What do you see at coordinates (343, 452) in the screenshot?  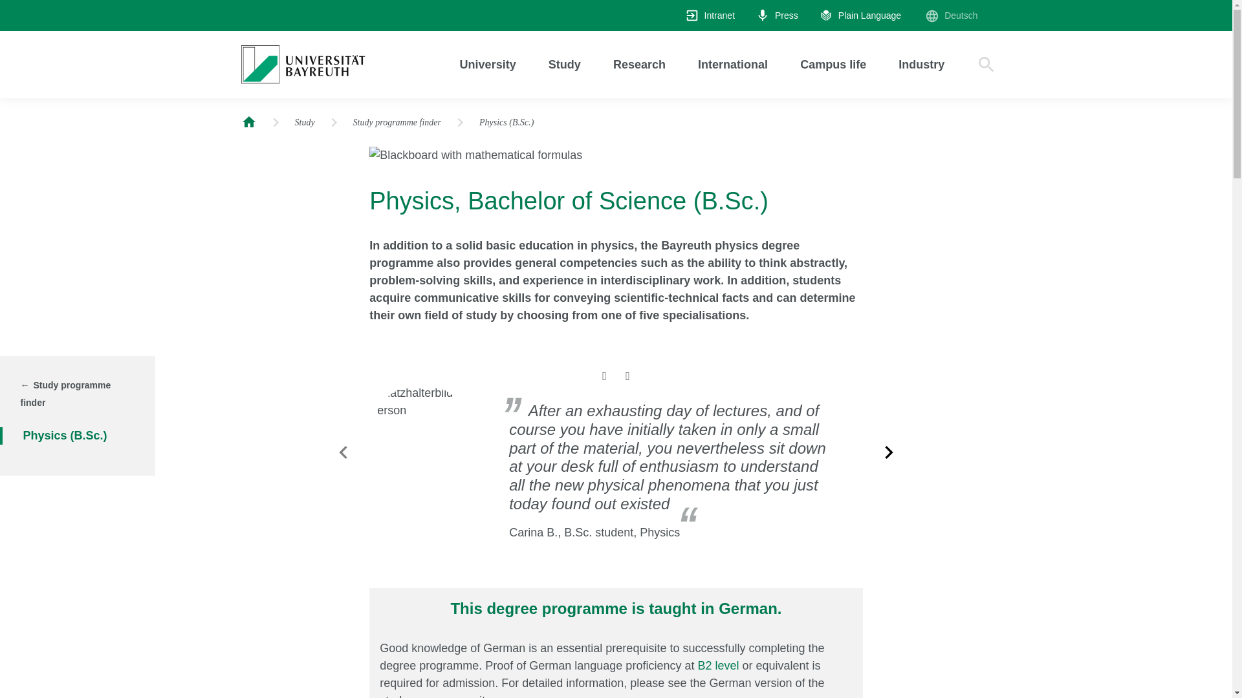 I see `Previous Slide` at bounding box center [343, 452].